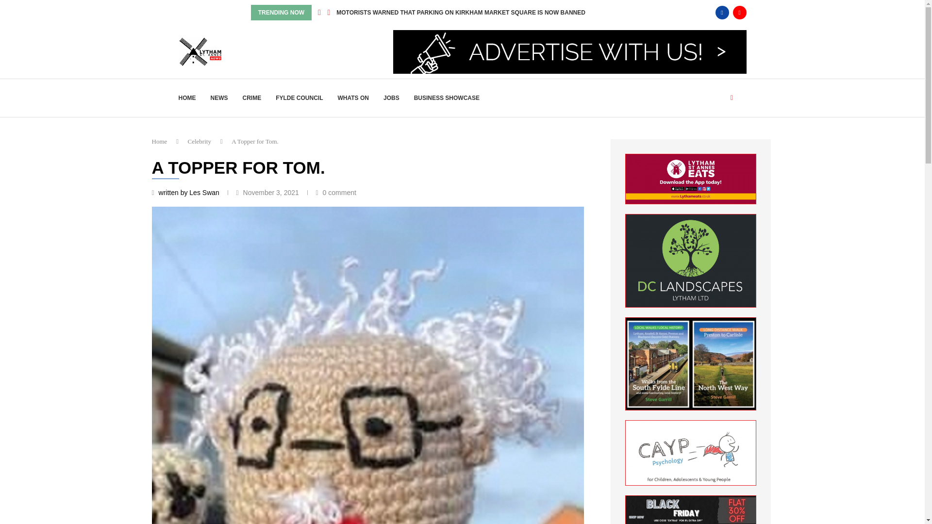 The image size is (932, 524). I want to click on WHATS ON, so click(353, 98).